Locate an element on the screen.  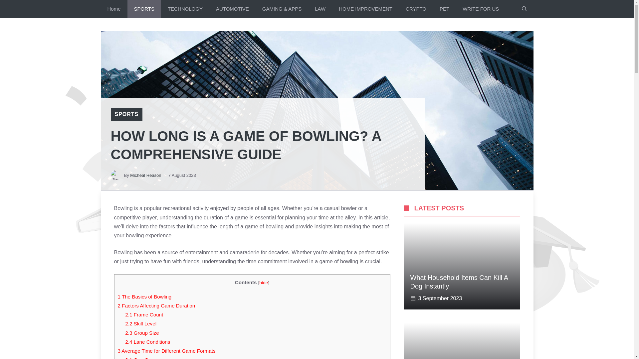
2.3 Group Size is located at coordinates (142, 332).